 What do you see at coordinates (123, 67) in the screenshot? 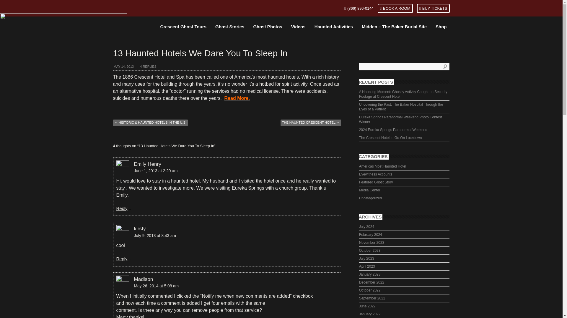
I see `5:01 pm` at bounding box center [123, 67].